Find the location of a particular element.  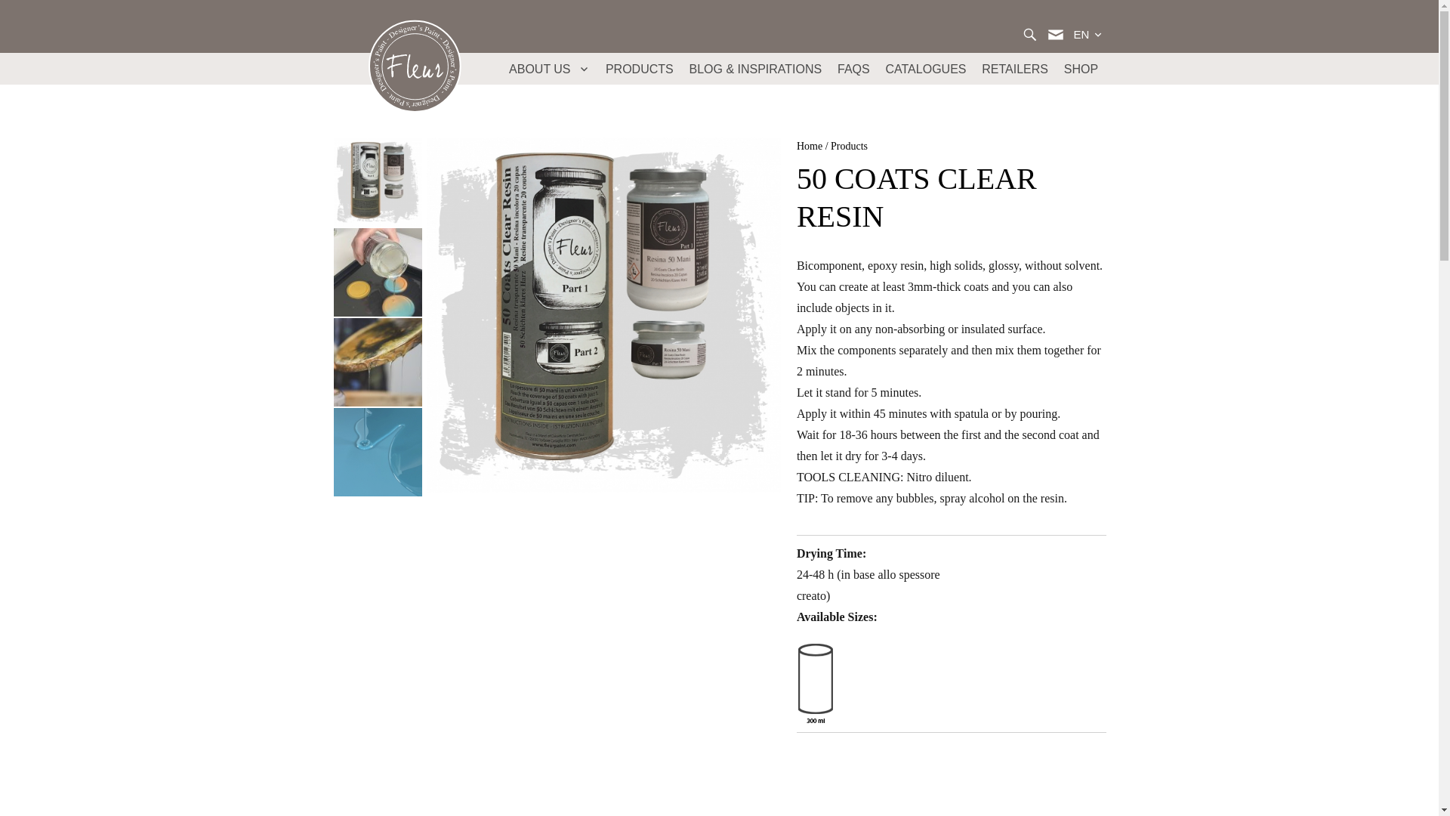

Products is located at coordinates (849, 145).